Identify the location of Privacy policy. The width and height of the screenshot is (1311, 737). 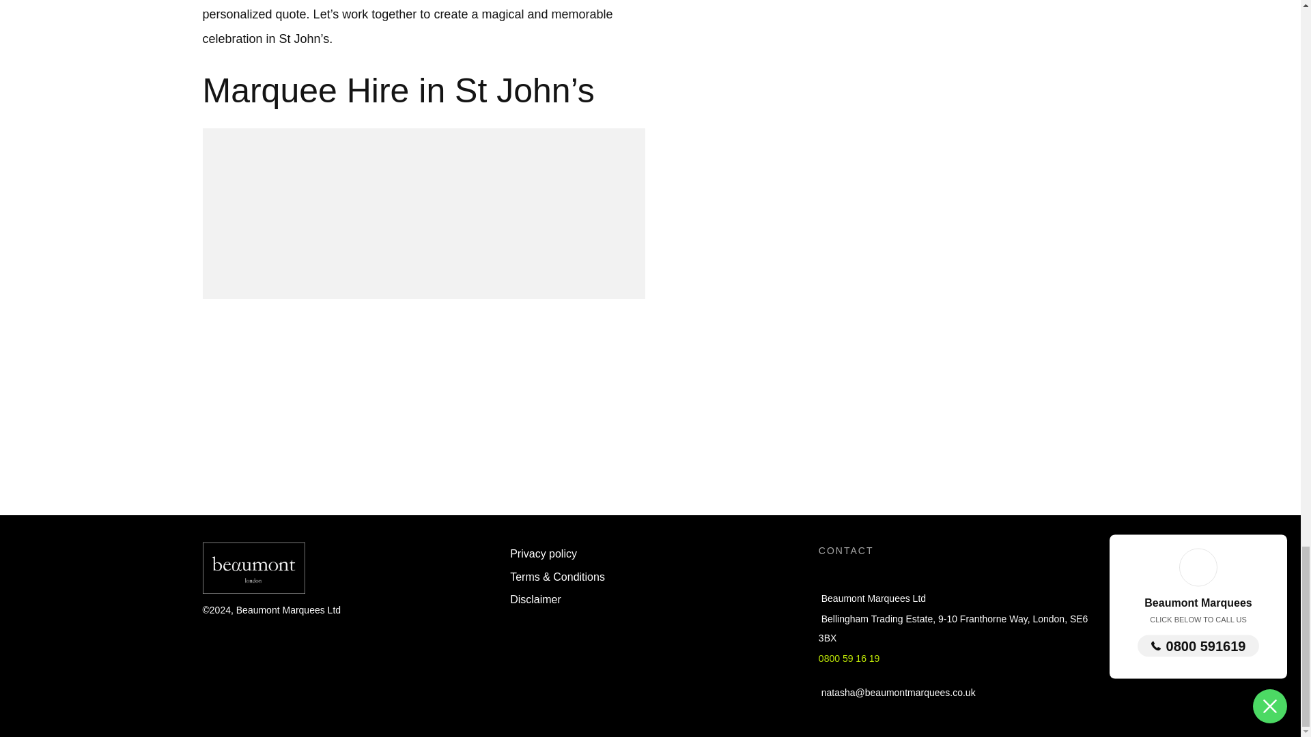
(543, 554).